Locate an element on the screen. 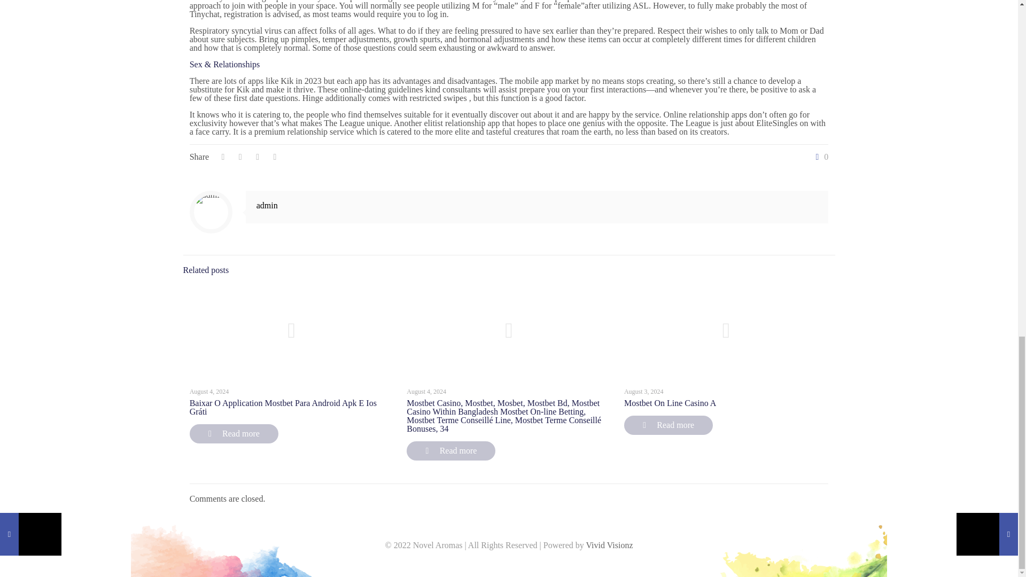 The image size is (1026, 577). admin is located at coordinates (267, 205).